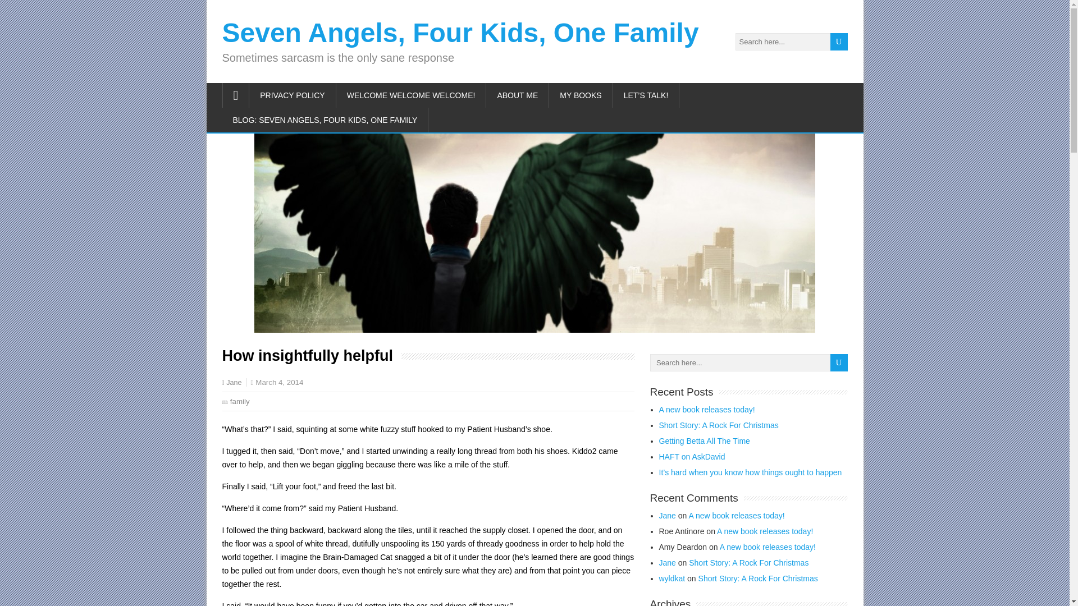 This screenshot has height=606, width=1078. I want to click on WELCOME WELCOME WELCOME!, so click(412, 95).